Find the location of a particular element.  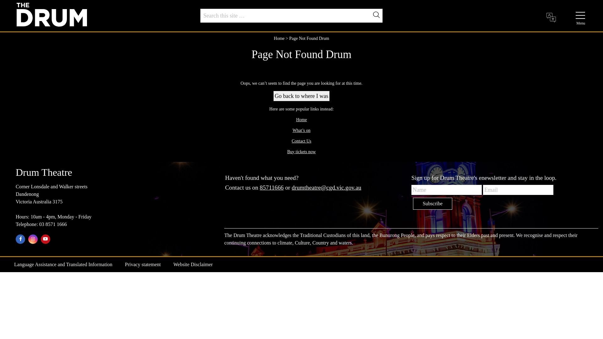

Home is located at coordinates (52, 14).